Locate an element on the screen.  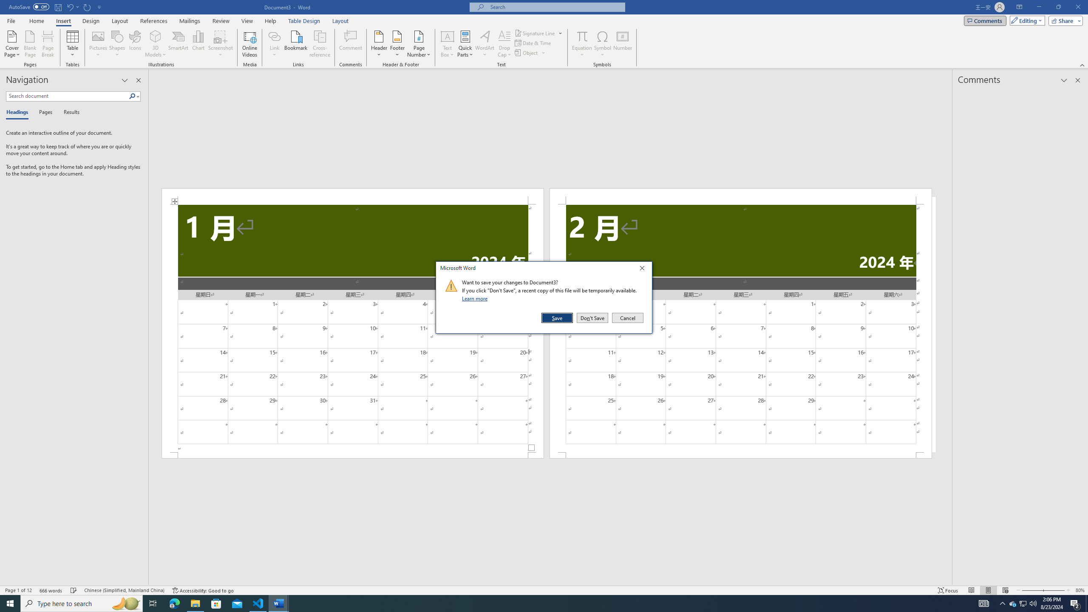
Online Videos... is located at coordinates (249, 44).